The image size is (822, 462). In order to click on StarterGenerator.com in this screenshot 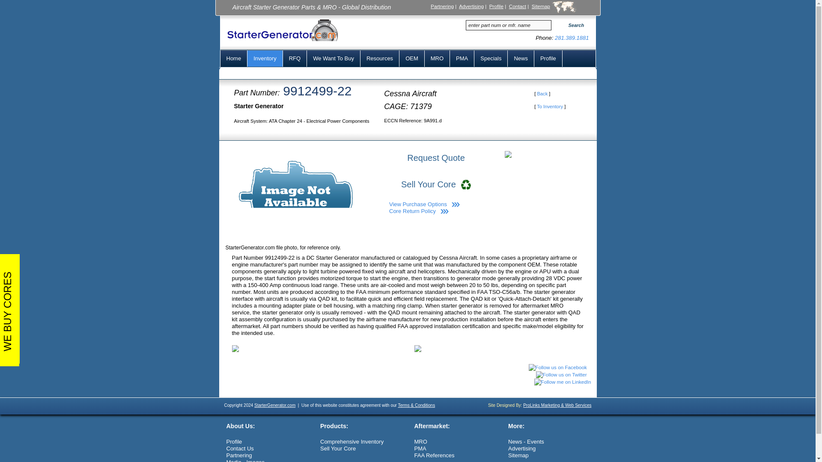, I will do `click(274, 405)`.